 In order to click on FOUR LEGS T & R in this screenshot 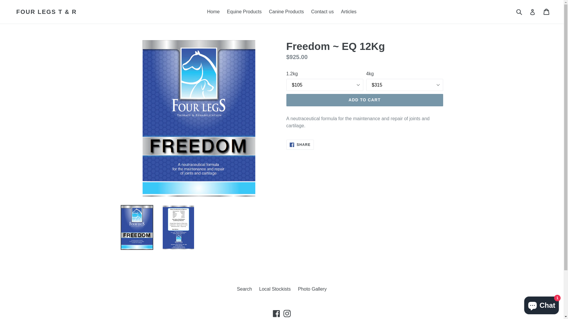, I will do `click(46, 12)`.